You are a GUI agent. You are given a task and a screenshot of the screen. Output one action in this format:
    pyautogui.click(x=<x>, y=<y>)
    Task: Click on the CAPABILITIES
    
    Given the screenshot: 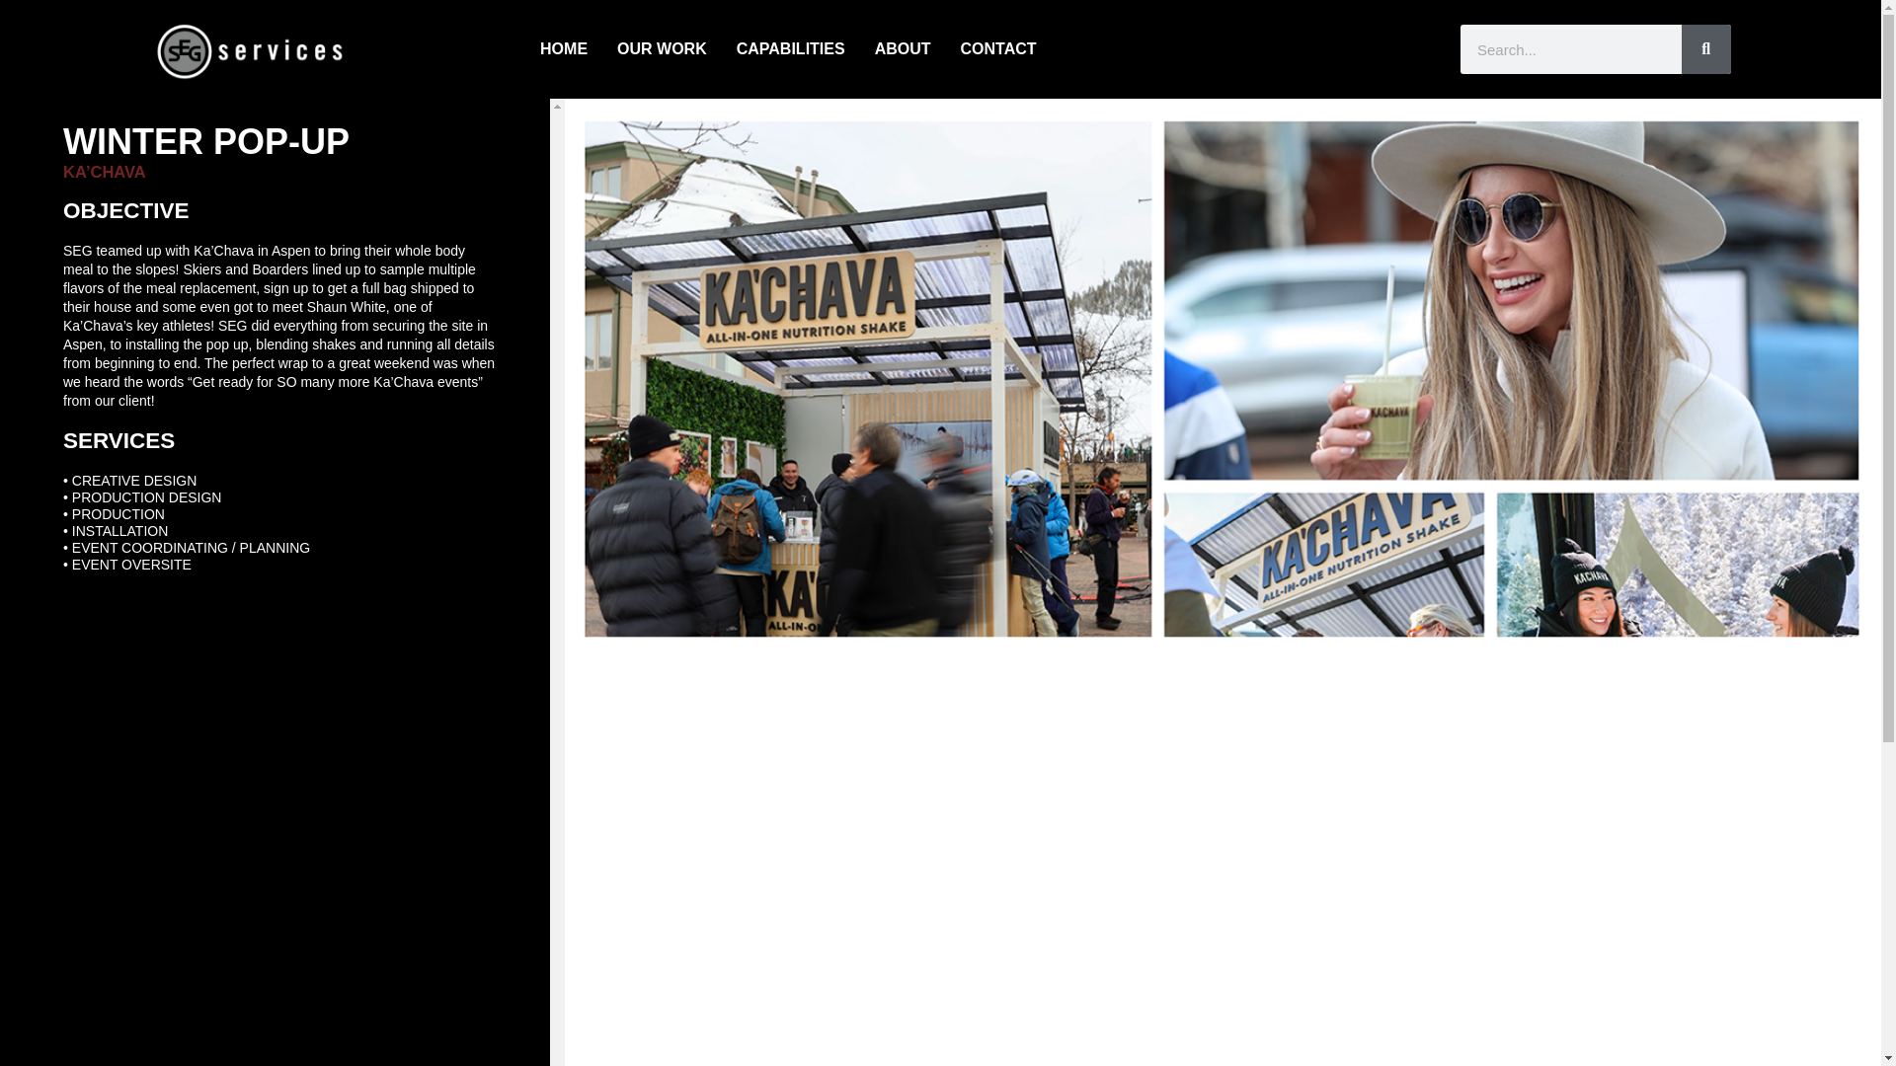 What is the action you would take?
    pyautogui.click(x=791, y=48)
    